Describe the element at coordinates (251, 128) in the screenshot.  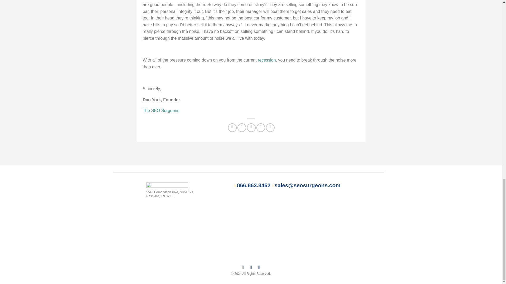
I see `Email to a Friend` at that location.